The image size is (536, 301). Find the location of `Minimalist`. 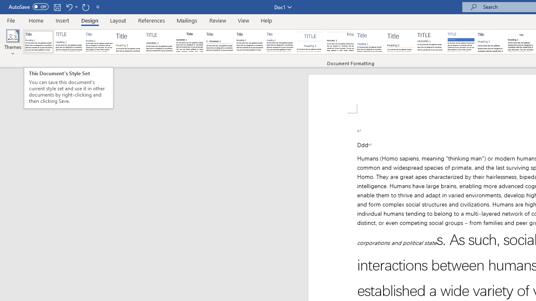

Minimalist is located at coordinates (430, 42).